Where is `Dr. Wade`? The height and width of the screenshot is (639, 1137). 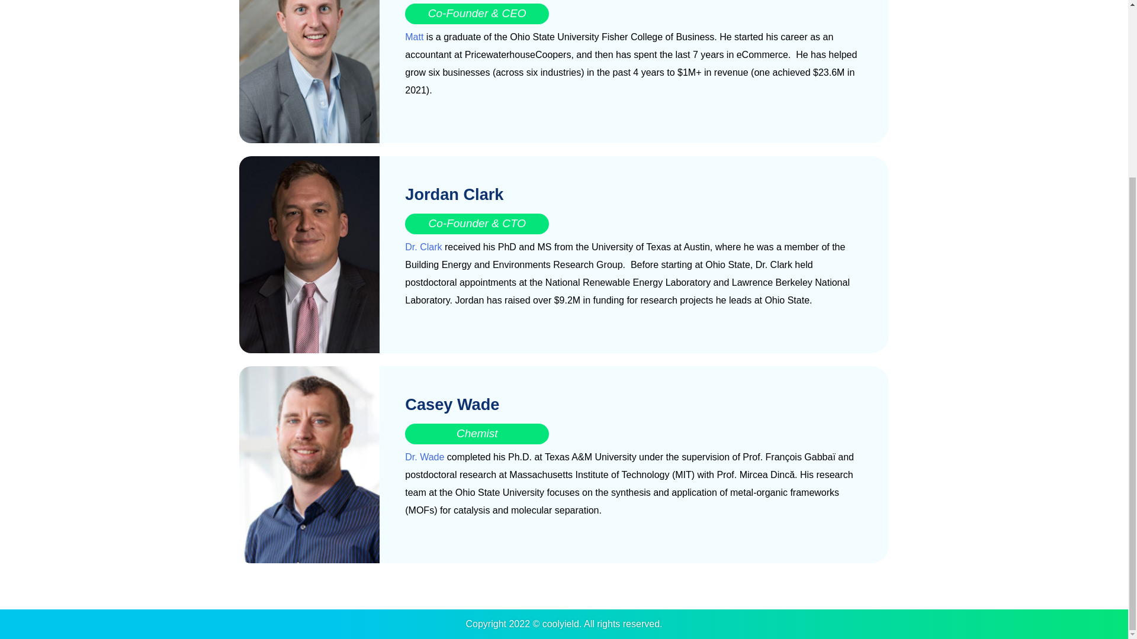
Dr. Wade is located at coordinates (424, 457).